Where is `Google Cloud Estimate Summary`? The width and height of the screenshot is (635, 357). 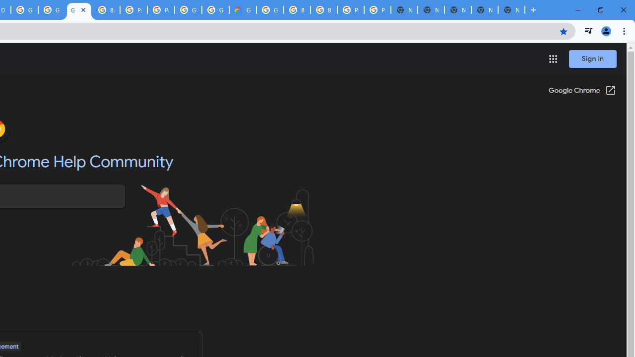
Google Cloud Estimate Summary is located at coordinates (243, 10).